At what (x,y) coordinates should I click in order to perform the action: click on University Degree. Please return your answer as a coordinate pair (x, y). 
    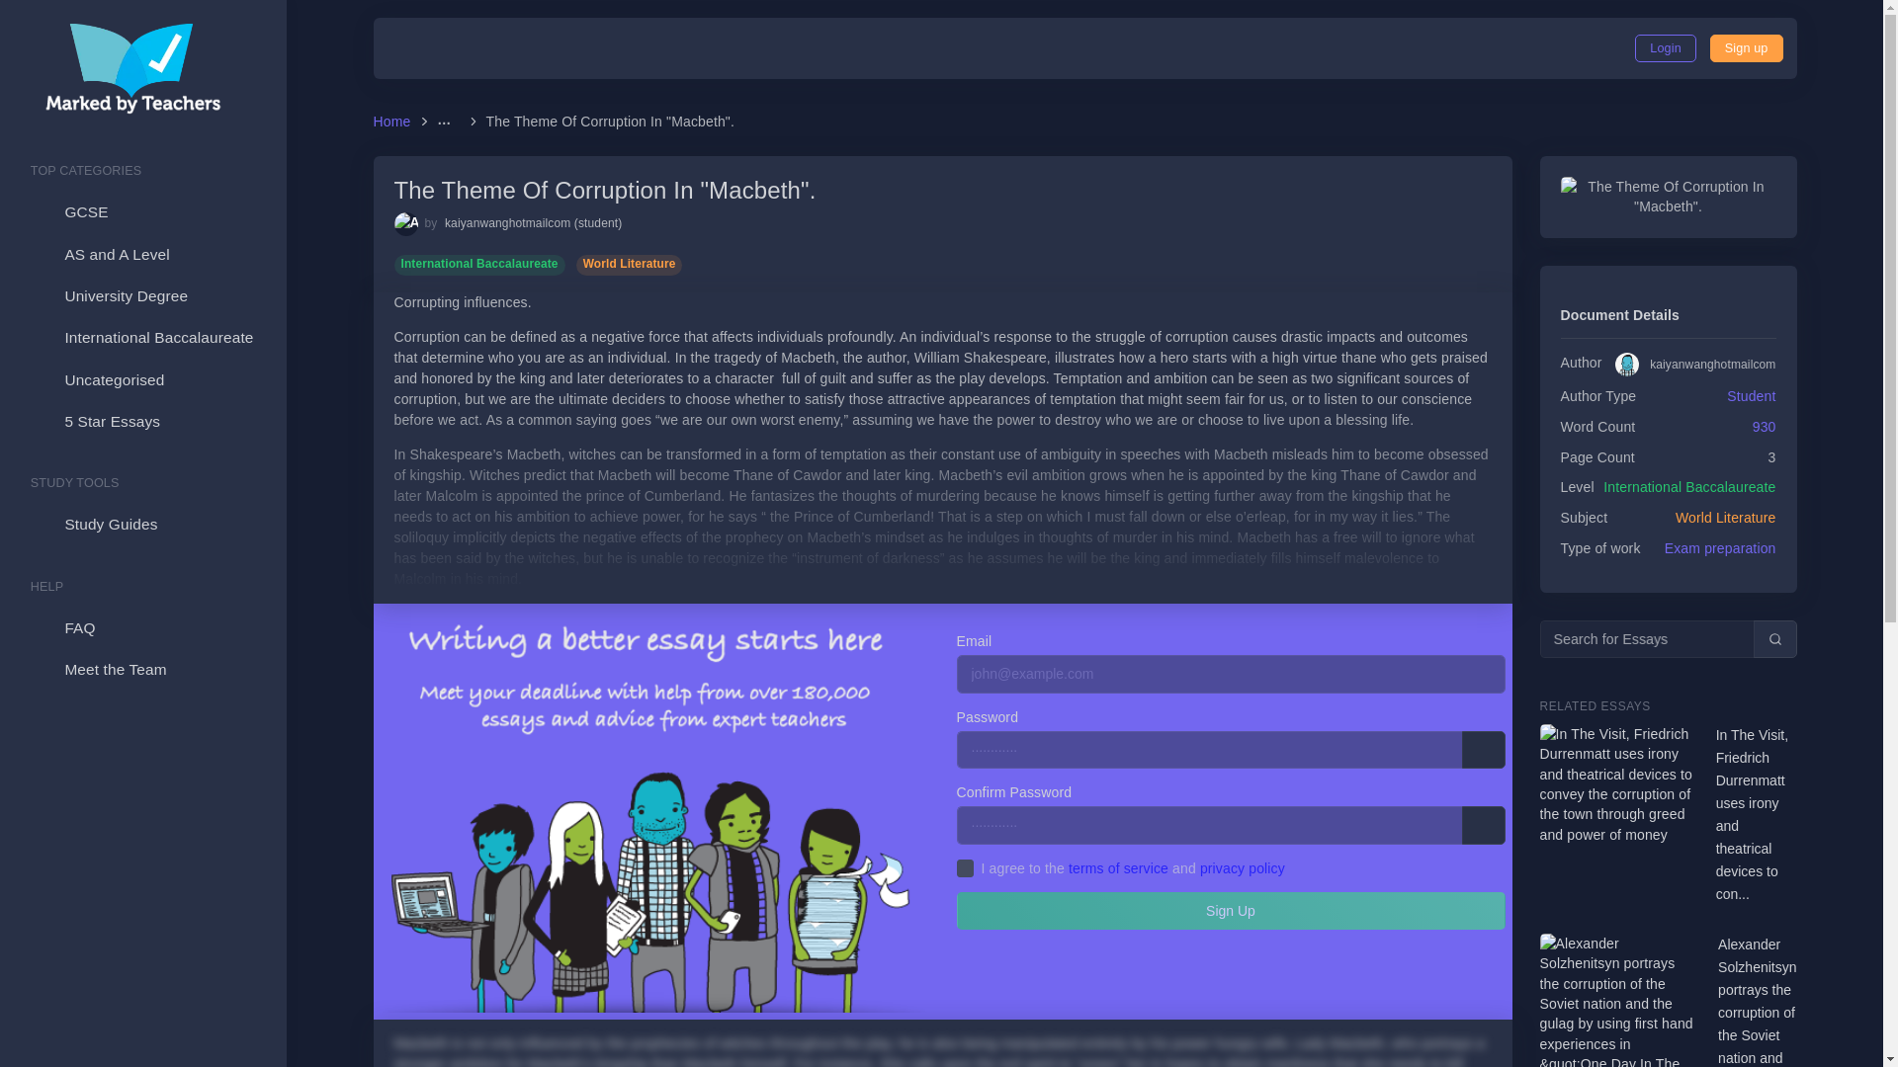
    Looking at the image, I should click on (142, 295).